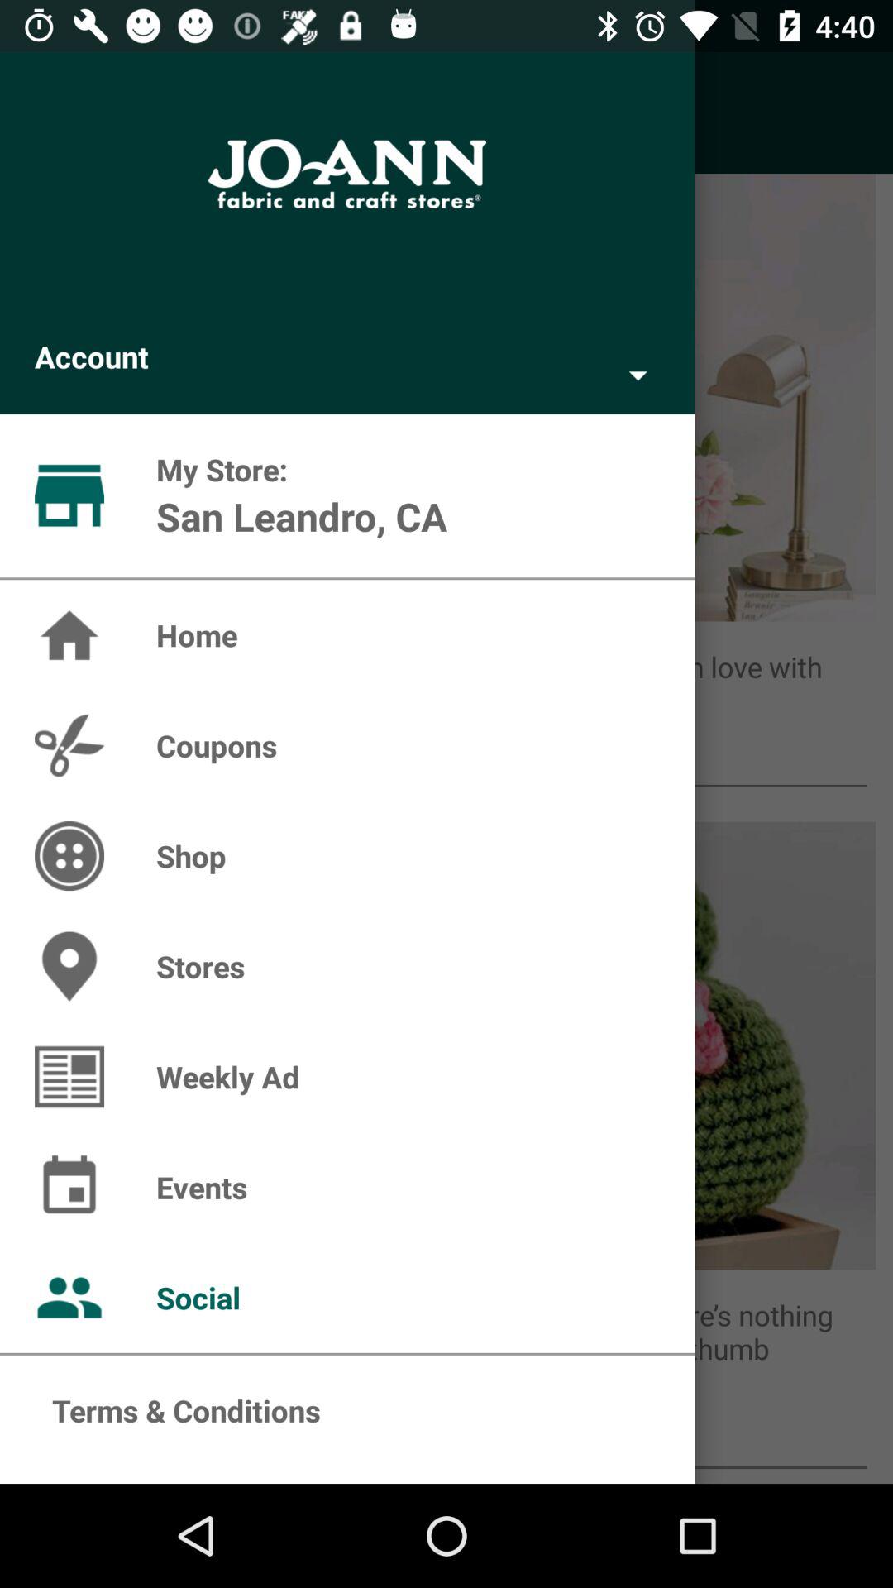 This screenshot has height=1588, width=893. I want to click on select the icon which is below the weekly ad, so click(69, 1077).